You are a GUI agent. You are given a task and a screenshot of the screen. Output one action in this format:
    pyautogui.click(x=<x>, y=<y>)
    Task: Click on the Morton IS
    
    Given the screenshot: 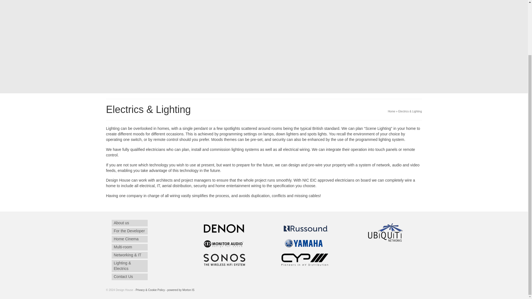 What is the action you would take?
    pyautogui.click(x=188, y=290)
    